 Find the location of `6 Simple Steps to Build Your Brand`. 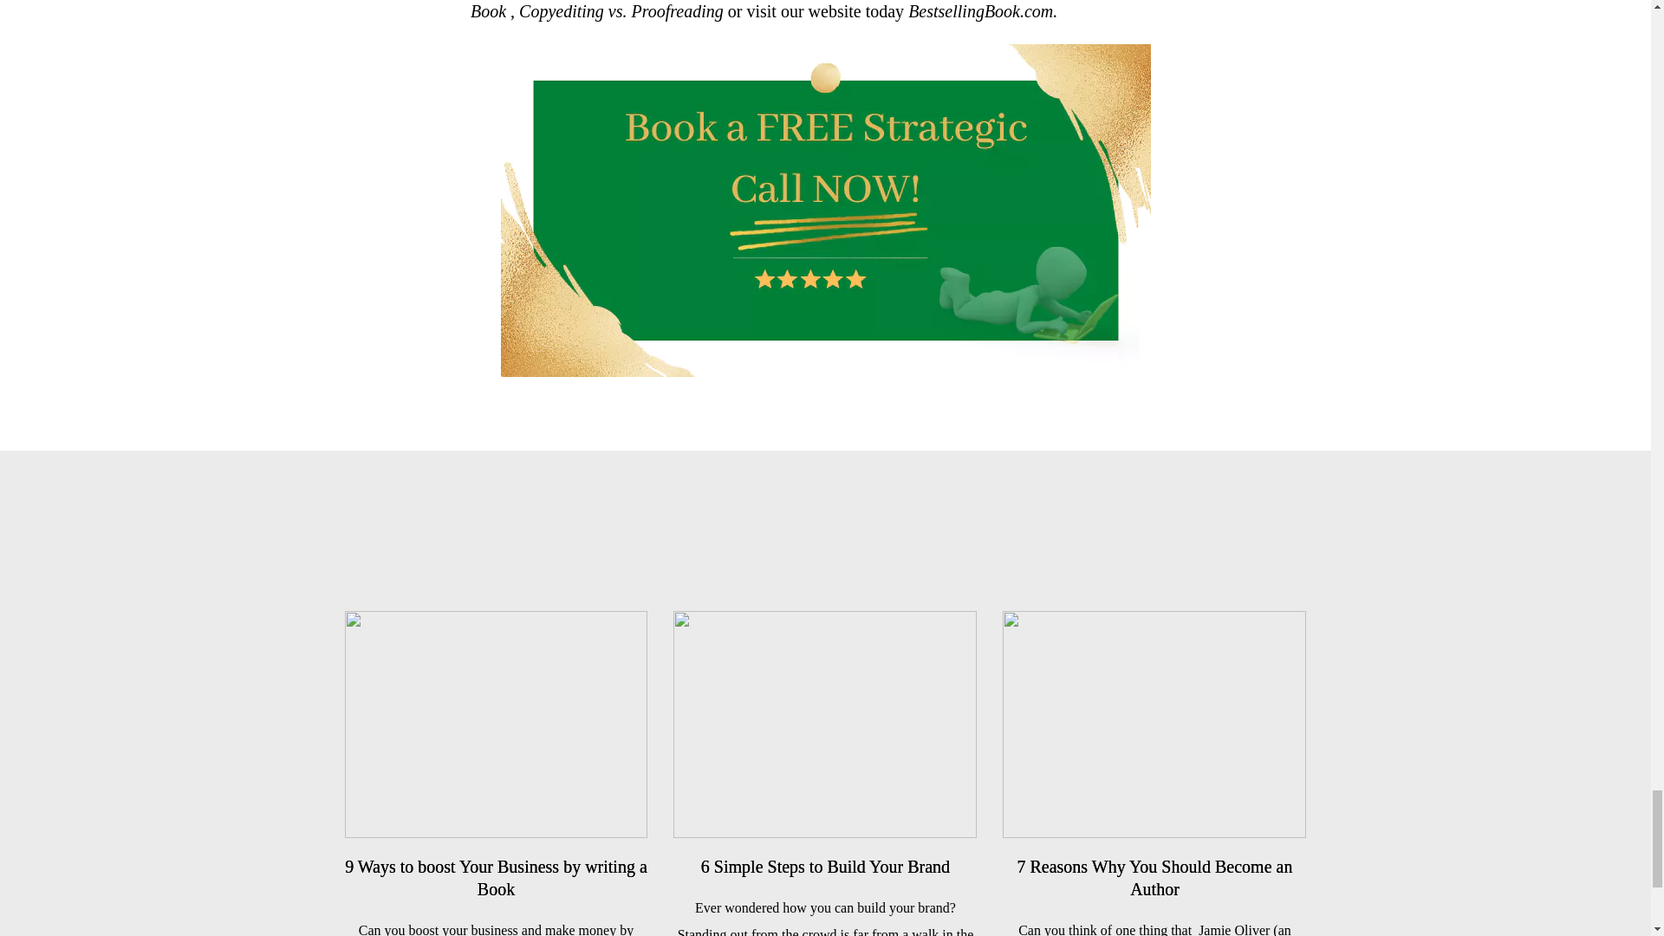

6 Simple Steps to Build Your Brand is located at coordinates (825, 867).